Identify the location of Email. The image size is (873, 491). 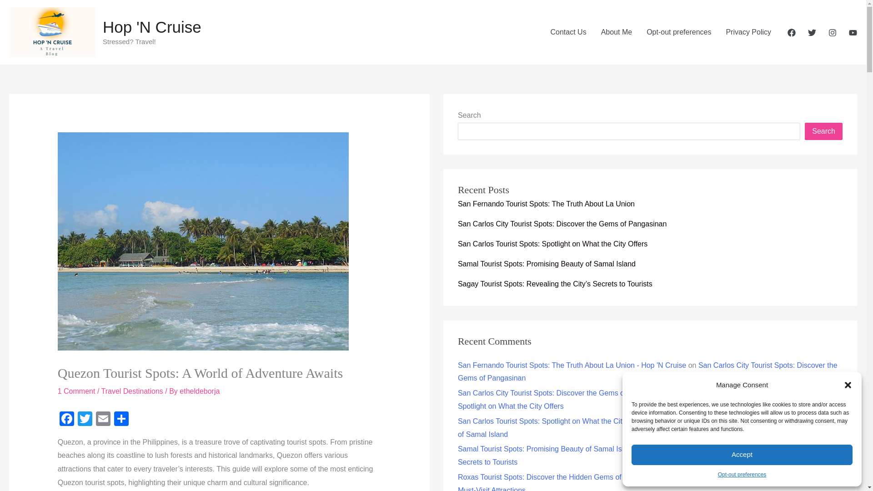
(103, 420).